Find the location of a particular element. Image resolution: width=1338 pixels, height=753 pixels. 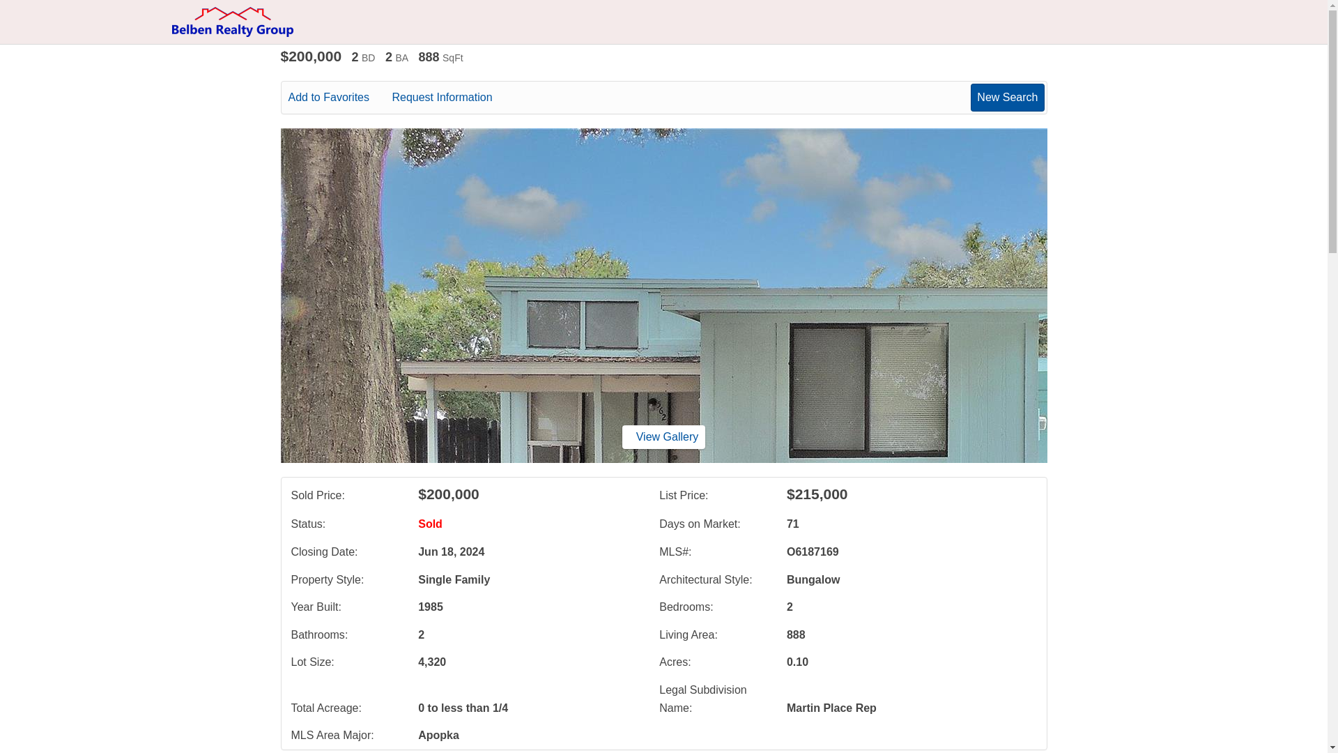

Request Information is located at coordinates (452, 98).